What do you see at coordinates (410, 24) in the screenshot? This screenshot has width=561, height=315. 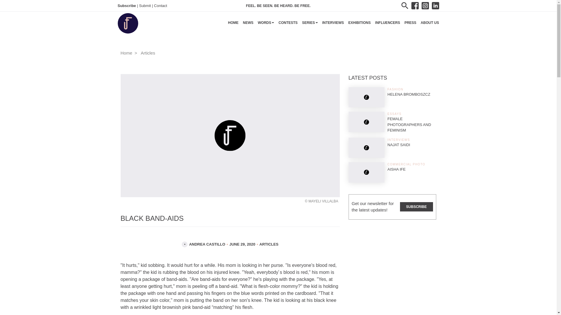 I see `PRESS` at bounding box center [410, 24].